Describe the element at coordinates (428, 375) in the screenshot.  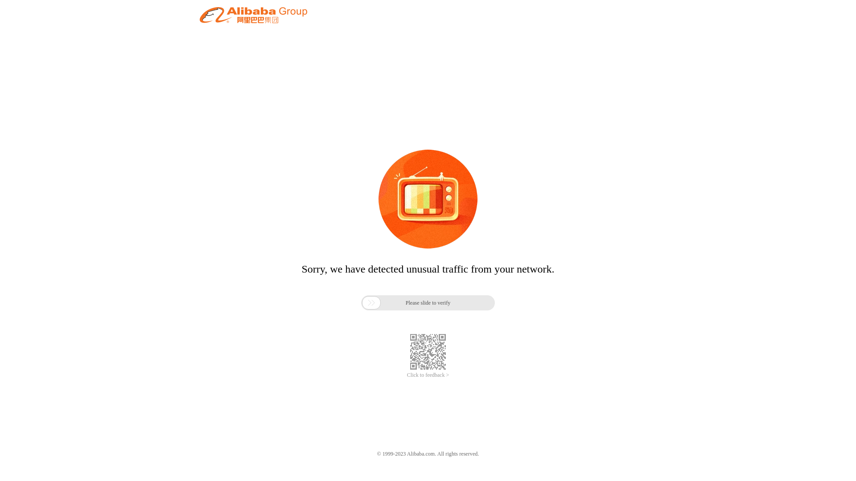
I see `Click to feedback >` at that location.